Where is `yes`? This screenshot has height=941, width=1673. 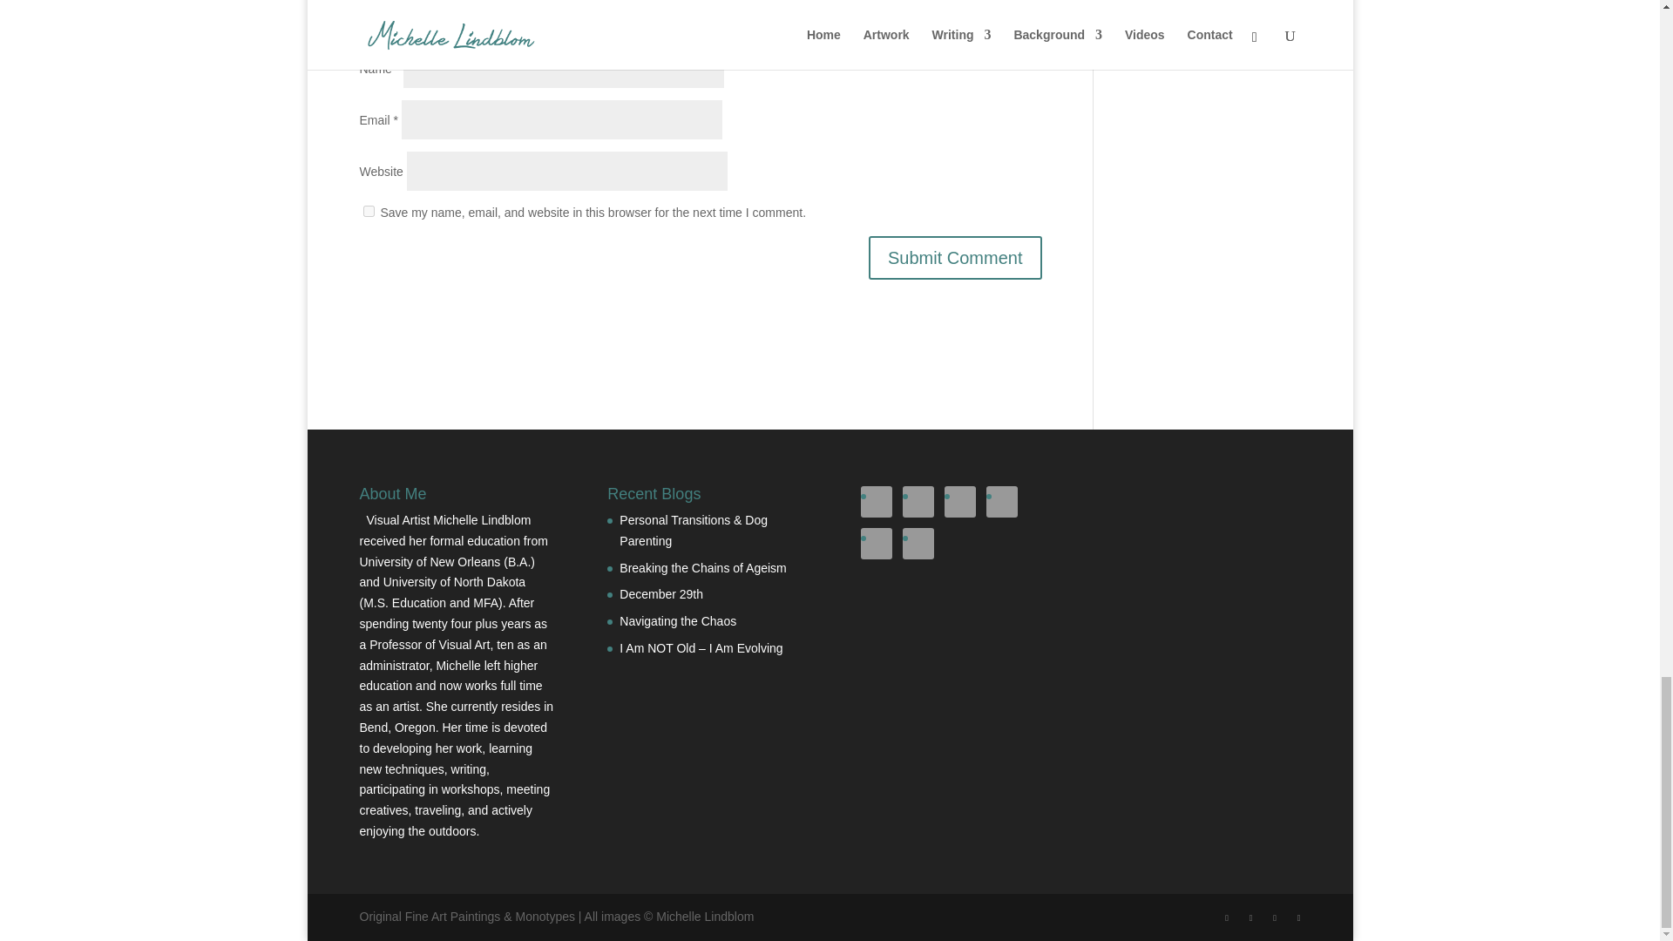 yes is located at coordinates (368, 211).